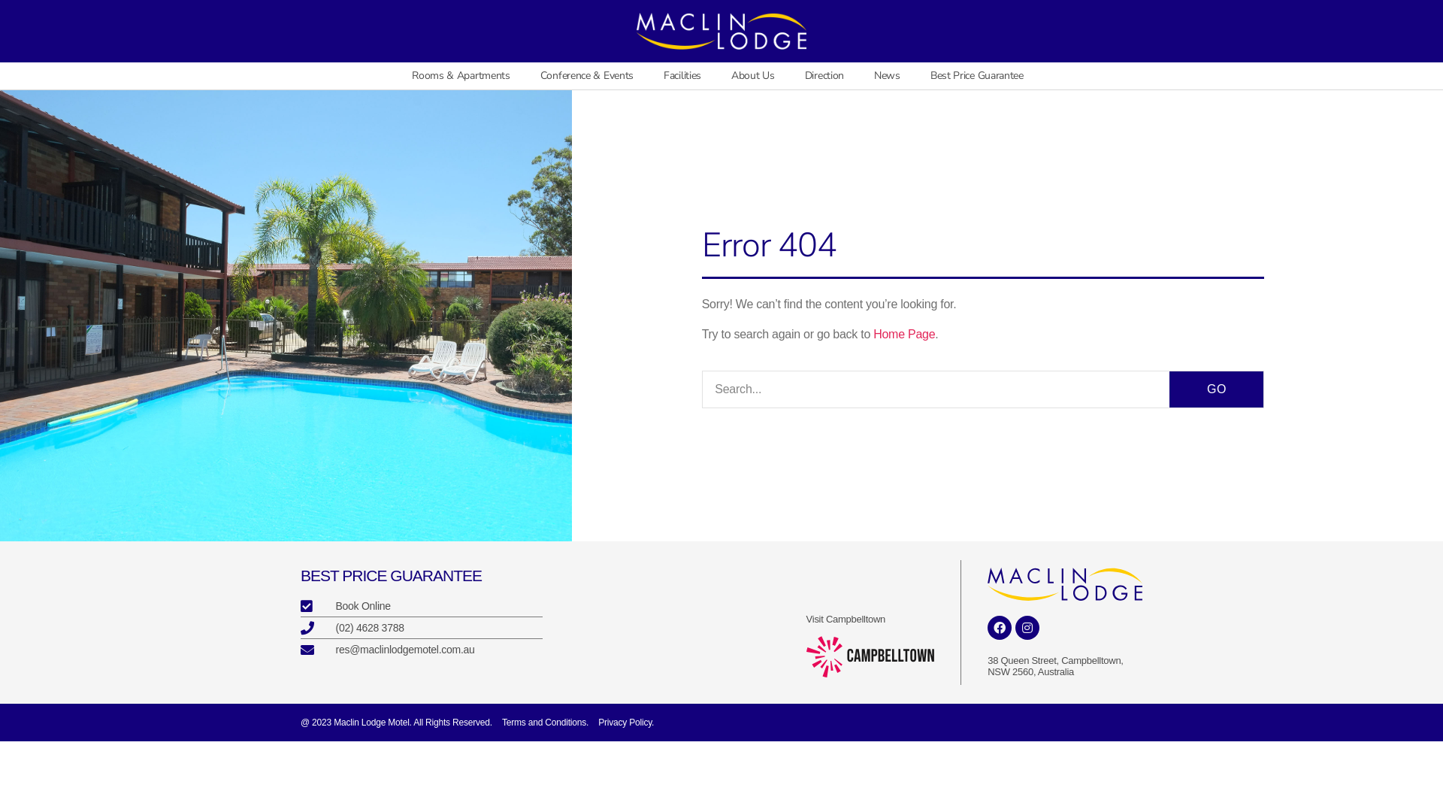 The width and height of the screenshot is (1443, 812). I want to click on Best Price Guarantee, so click(981, 76).